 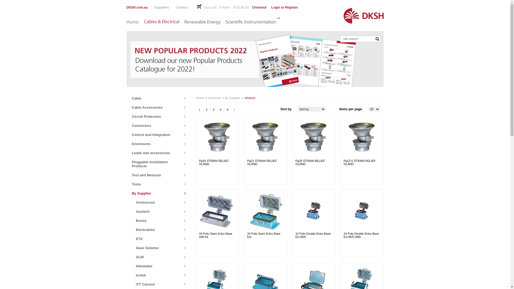 I want to click on 2, so click(x=207, y=110).